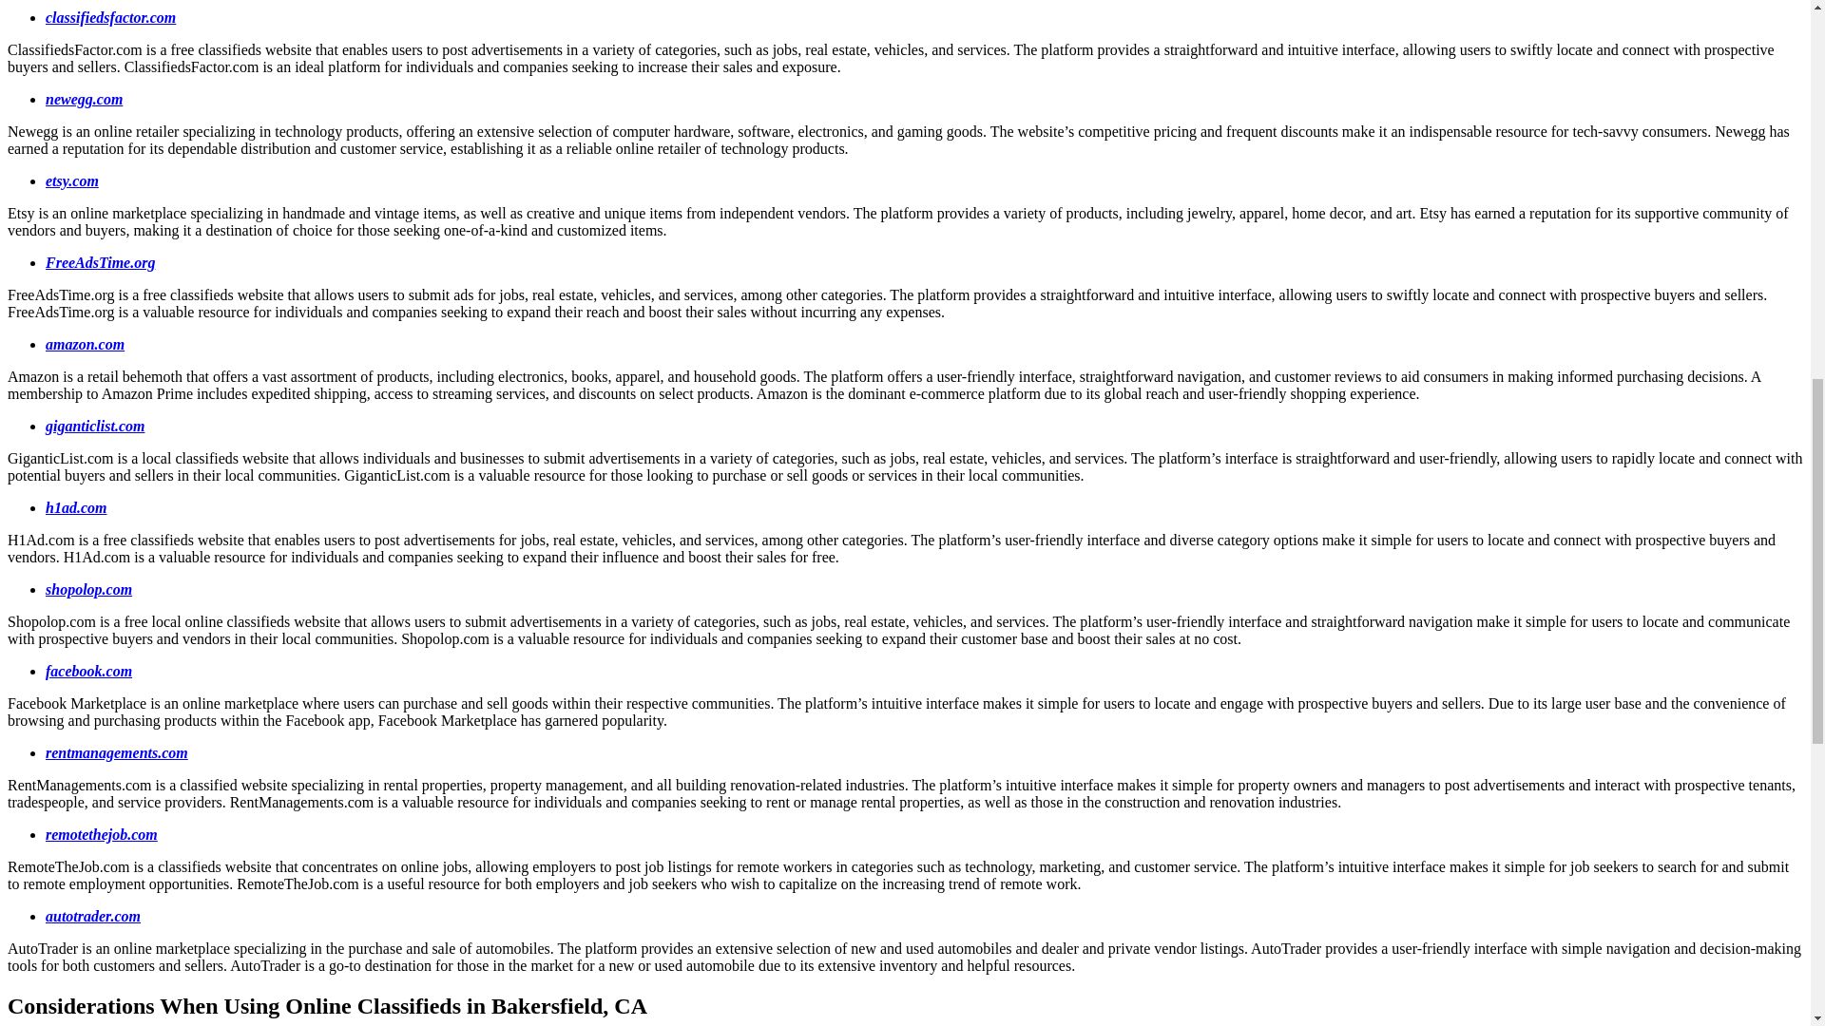 This screenshot has height=1026, width=1825. Describe the element at coordinates (101, 834) in the screenshot. I see `remotethejob.com` at that location.